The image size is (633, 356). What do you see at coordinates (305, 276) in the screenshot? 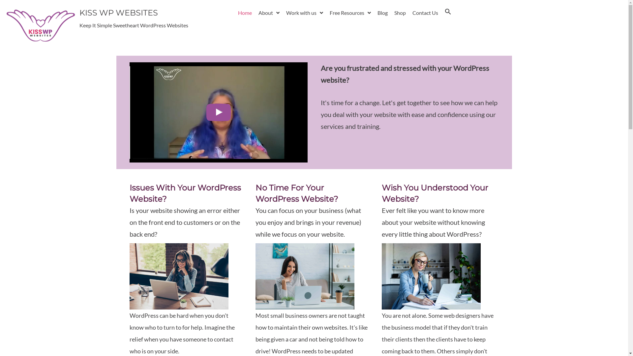
I see `delighted woman with her updated WordPress website` at bounding box center [305, 276].